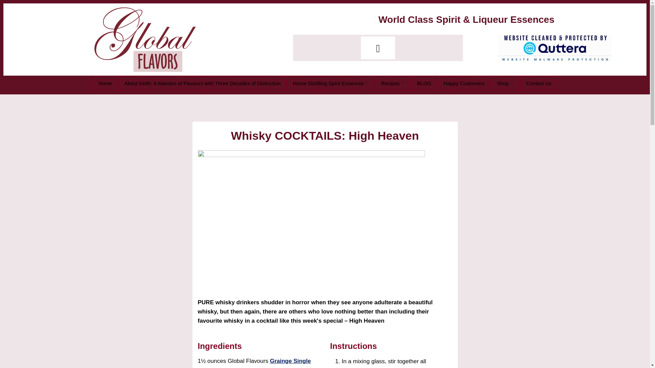  What do you see at coordinates (392, 83) in the screenshot?
I see `Recipes` at bounding box center [392, 83].